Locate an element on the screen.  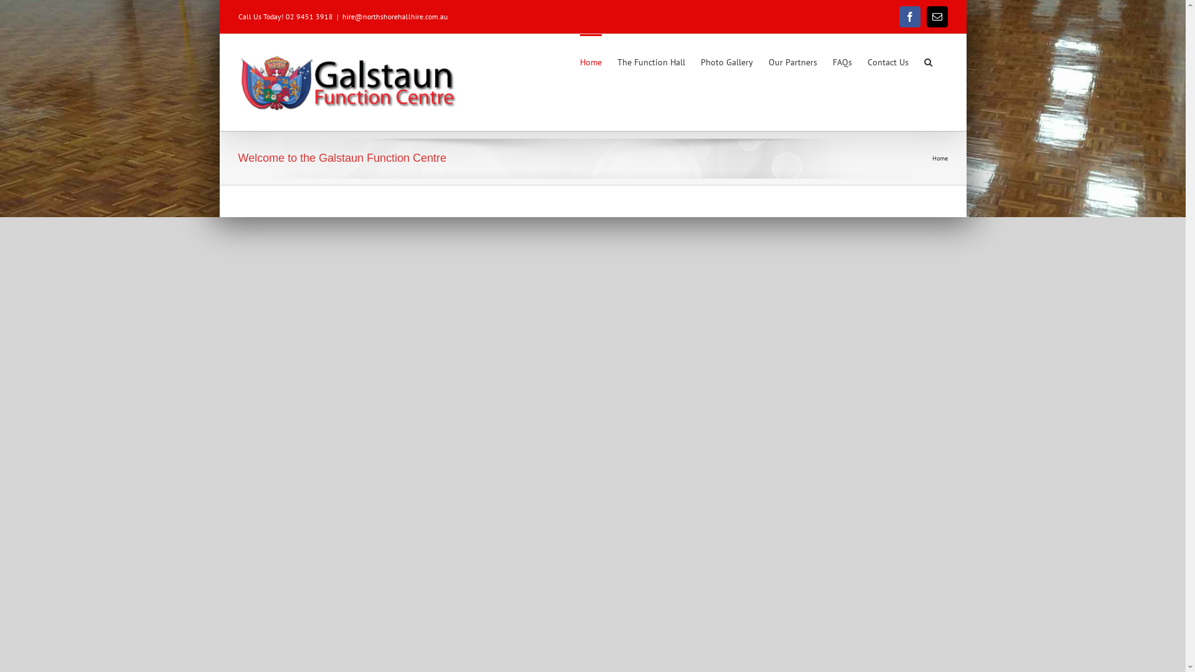
Home is located at coordinates (940, 158).